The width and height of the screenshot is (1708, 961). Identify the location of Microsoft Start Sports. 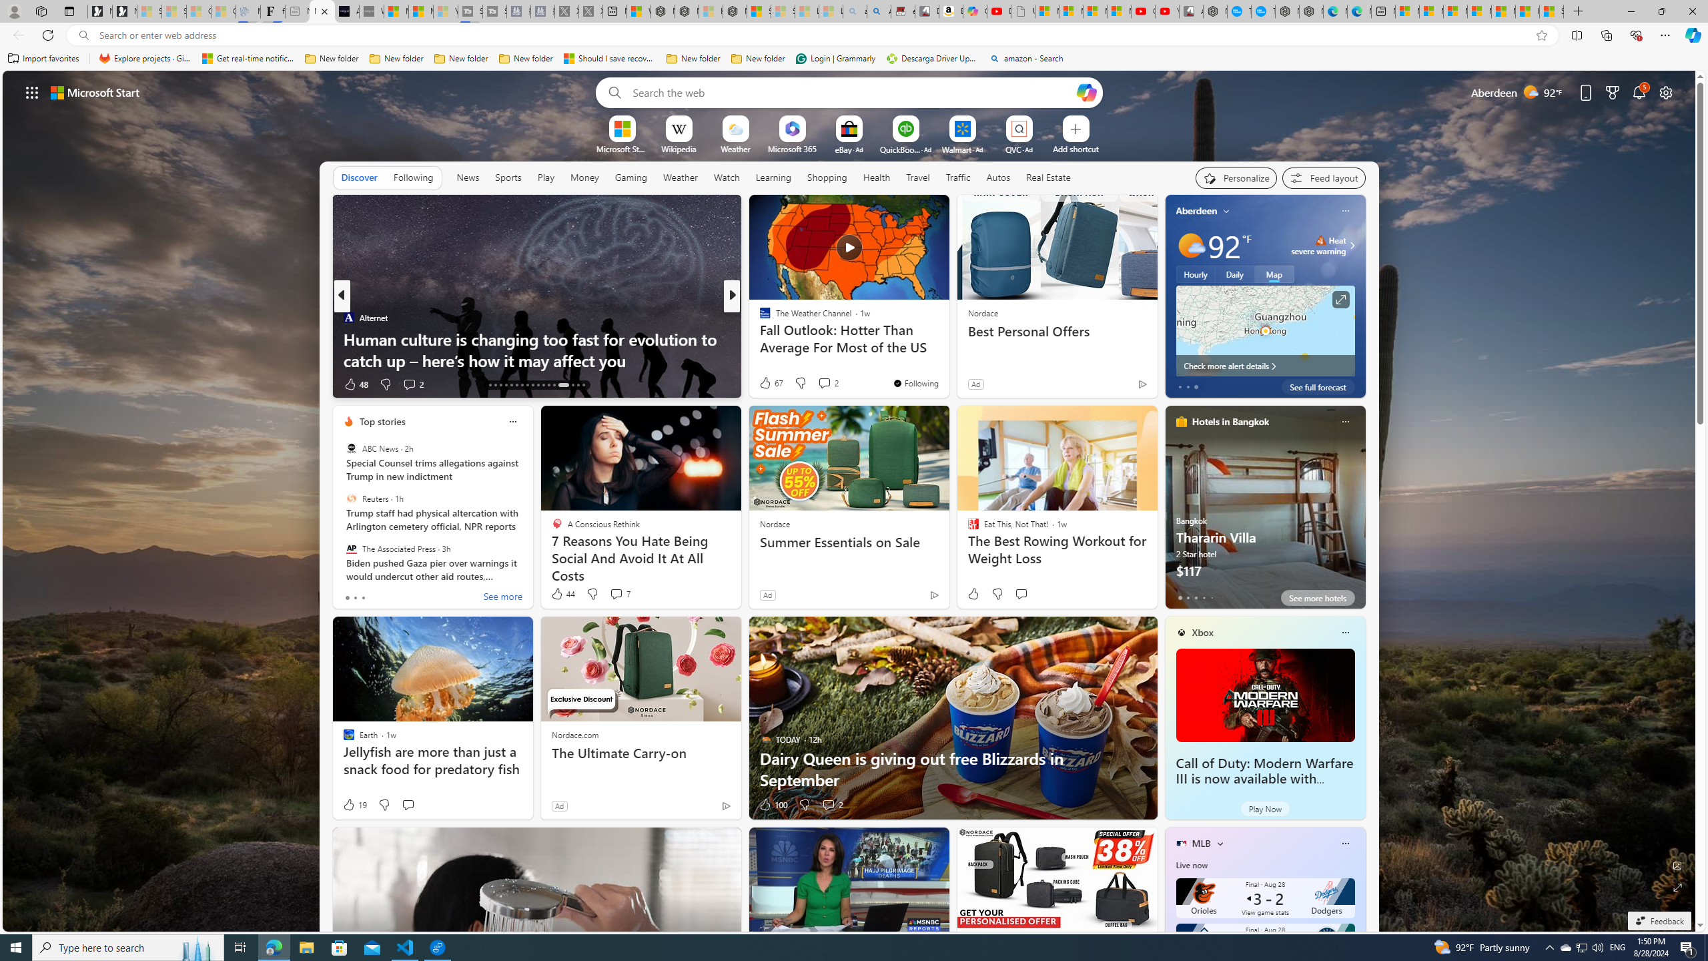
(622, 148).